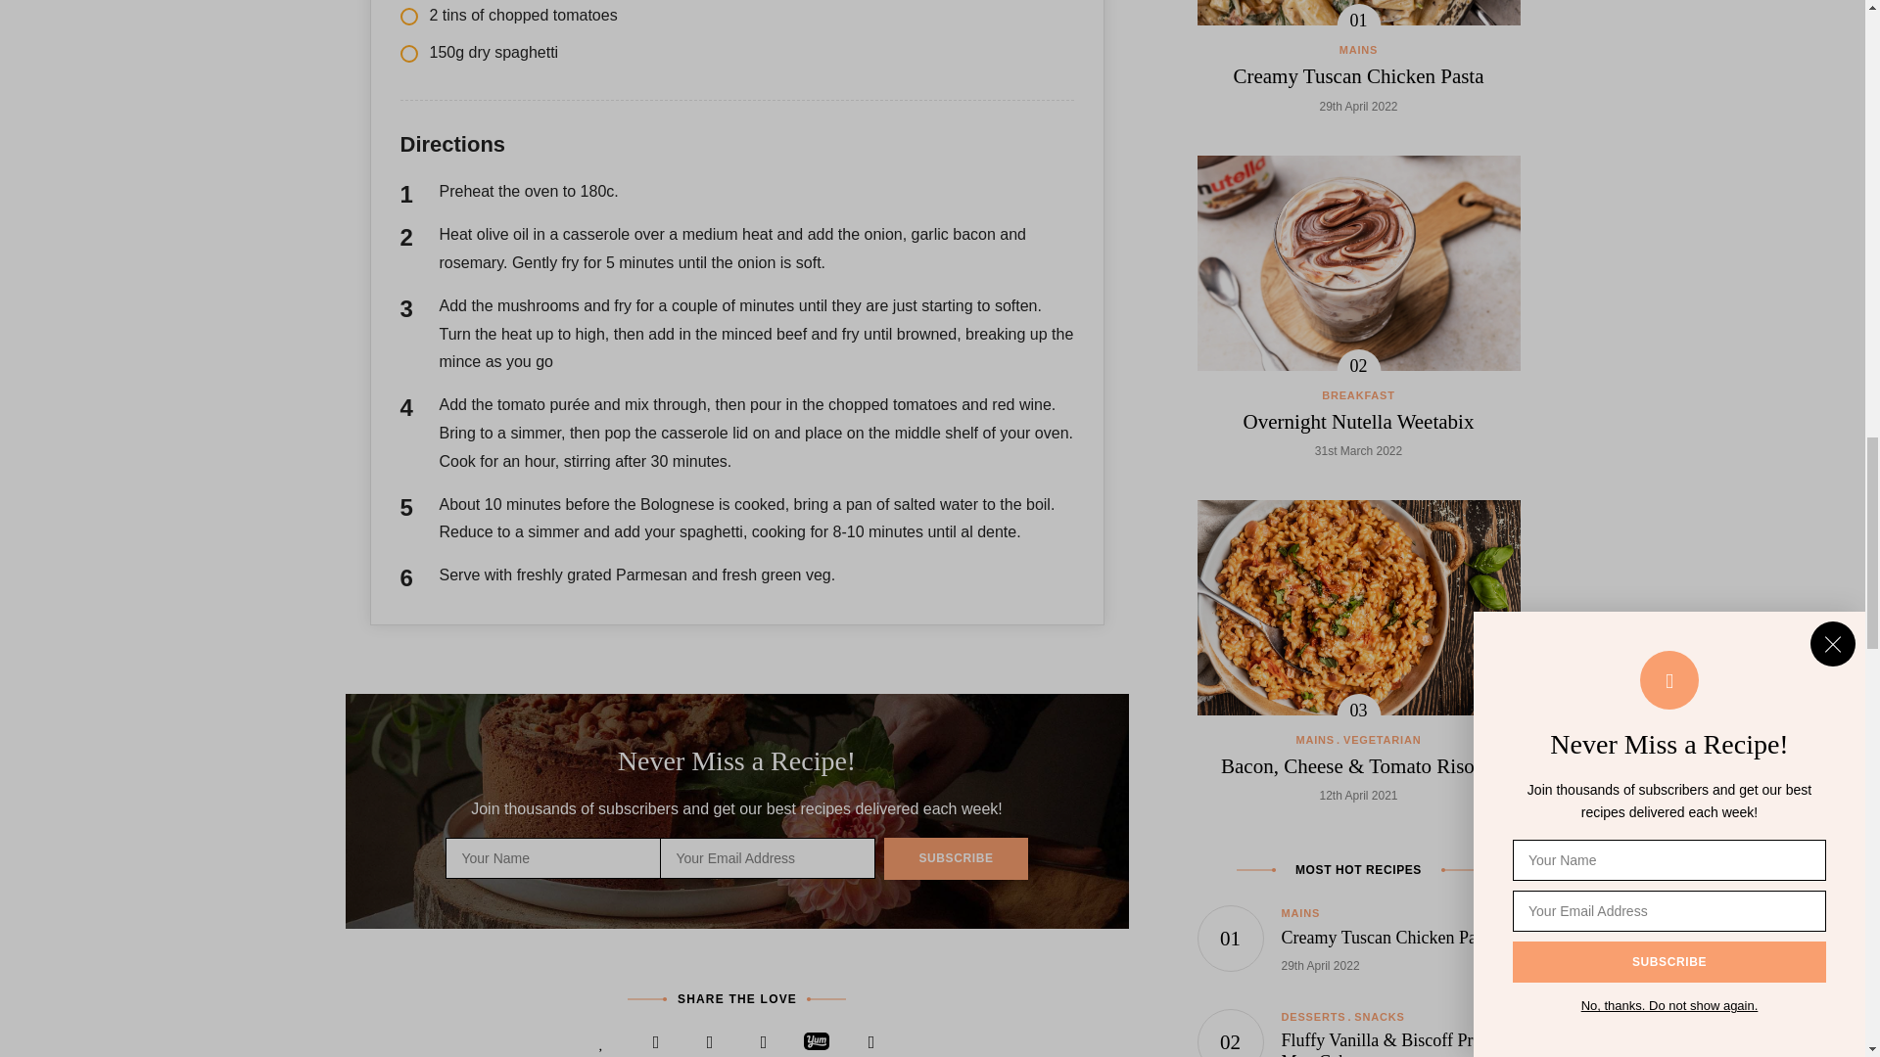 The width and height of the screenshot is (1880, 1057). Describe the element at coordinates (601, 1039) in the screenshot. I see `Like` at that location.